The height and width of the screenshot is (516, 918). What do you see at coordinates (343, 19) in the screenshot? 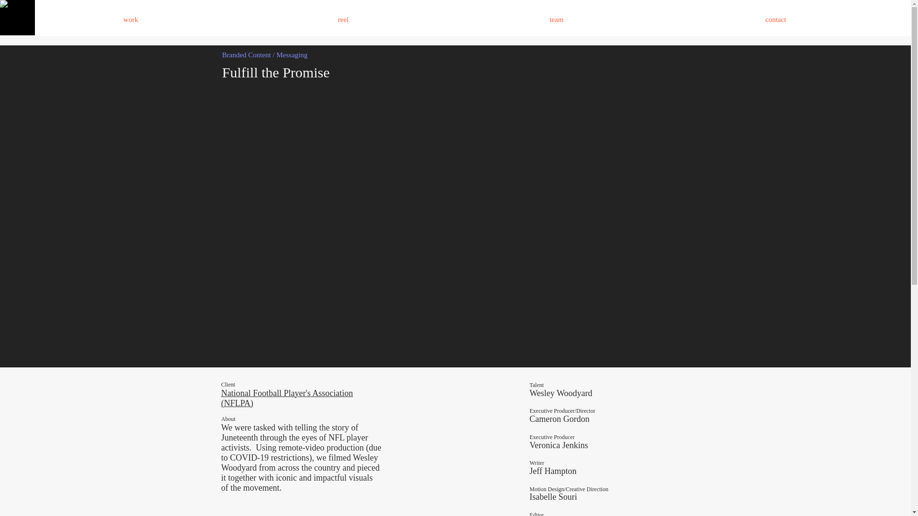
I see `reel` at bounding box center [343, 19].